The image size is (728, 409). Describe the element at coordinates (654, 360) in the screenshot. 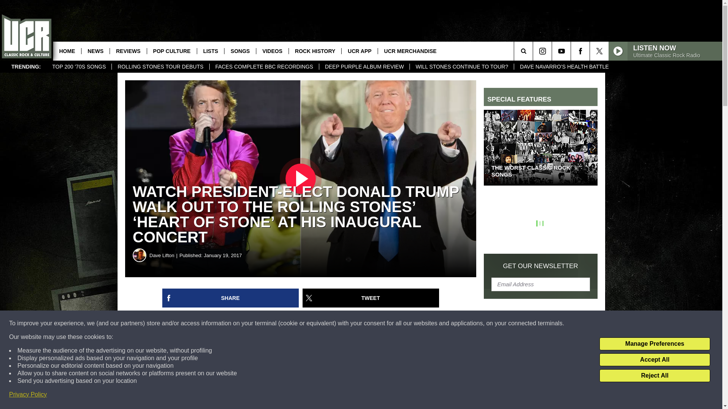

I see `Accept All` at that location.